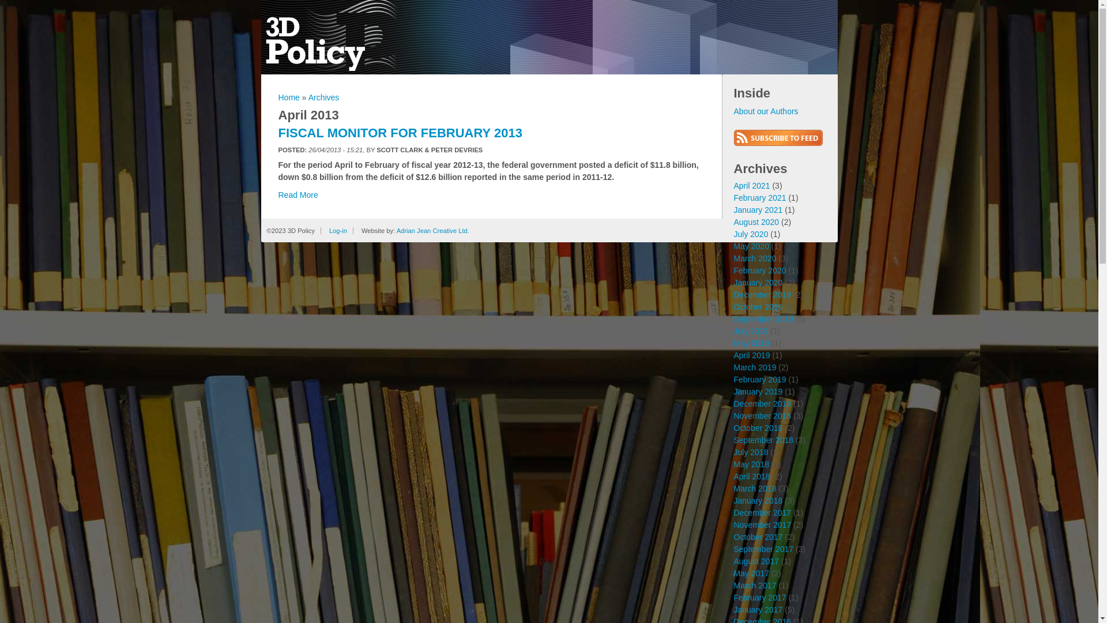 Image resolution: width=1107 pixels, height=623 pixels. Describe the element at coordinates (756, 561) in the screenshot. I see `August 2017` at that location.